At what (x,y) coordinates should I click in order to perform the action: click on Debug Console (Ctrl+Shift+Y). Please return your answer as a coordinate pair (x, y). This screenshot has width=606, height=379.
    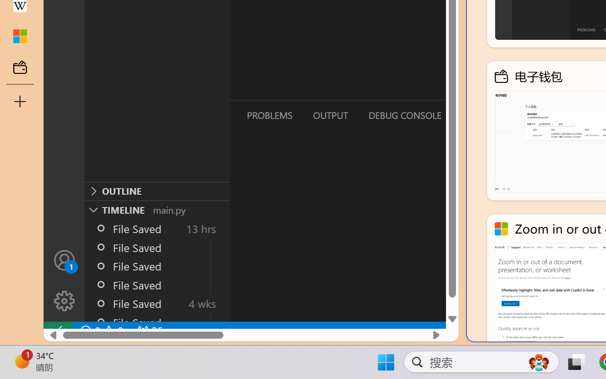
    Looking at the image, I should click on (404, 115).